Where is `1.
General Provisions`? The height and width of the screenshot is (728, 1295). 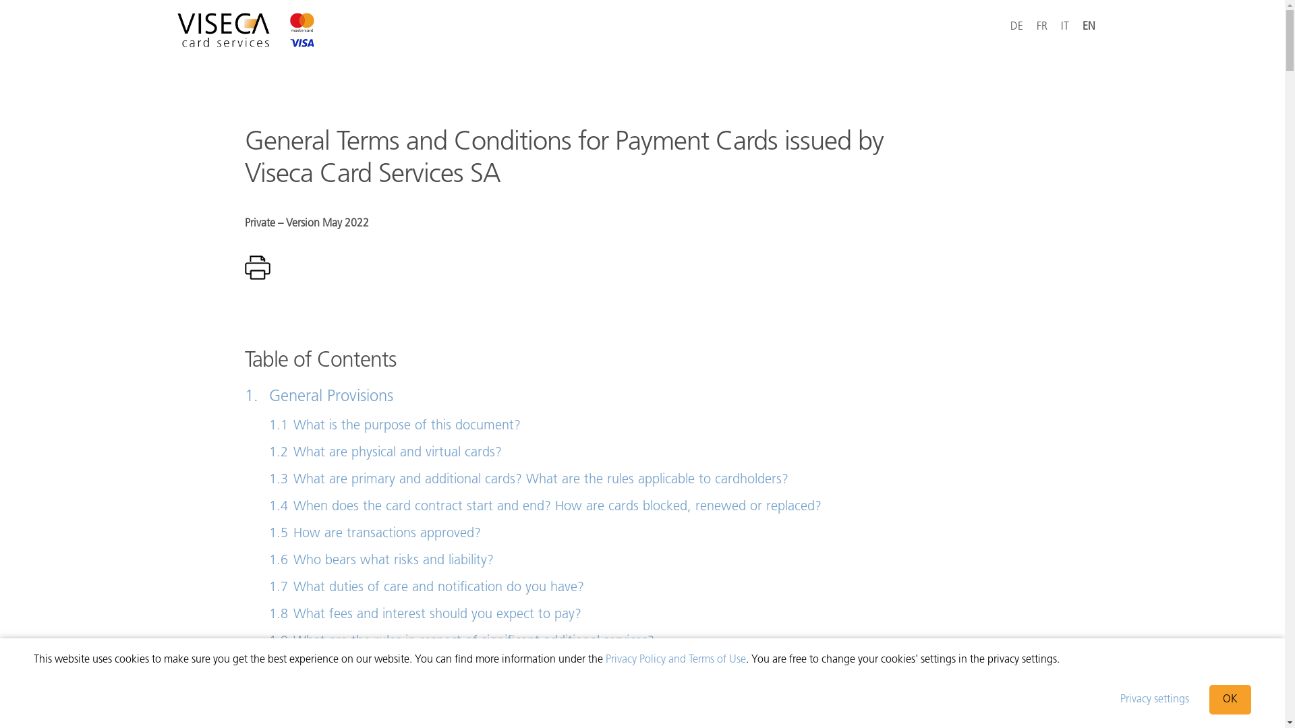
1.
General Provisions is located at coordinates (642, 397).